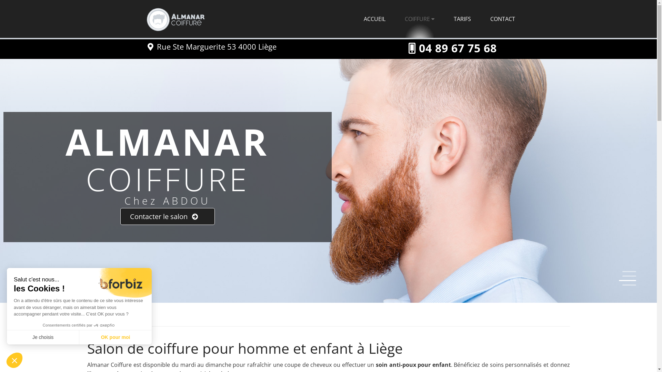 The height and width of the screenshot is (372, 662). Describe the element at coordinates (374, 19) in the screenshot. I see `ACCUEIL` at that location.